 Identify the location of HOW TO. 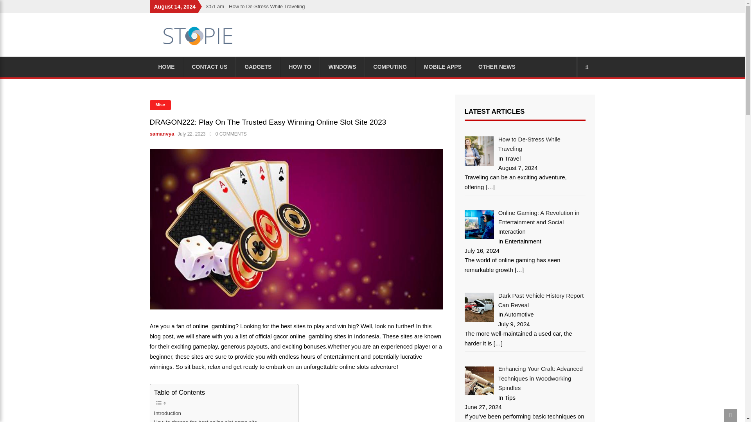
(300, 66).